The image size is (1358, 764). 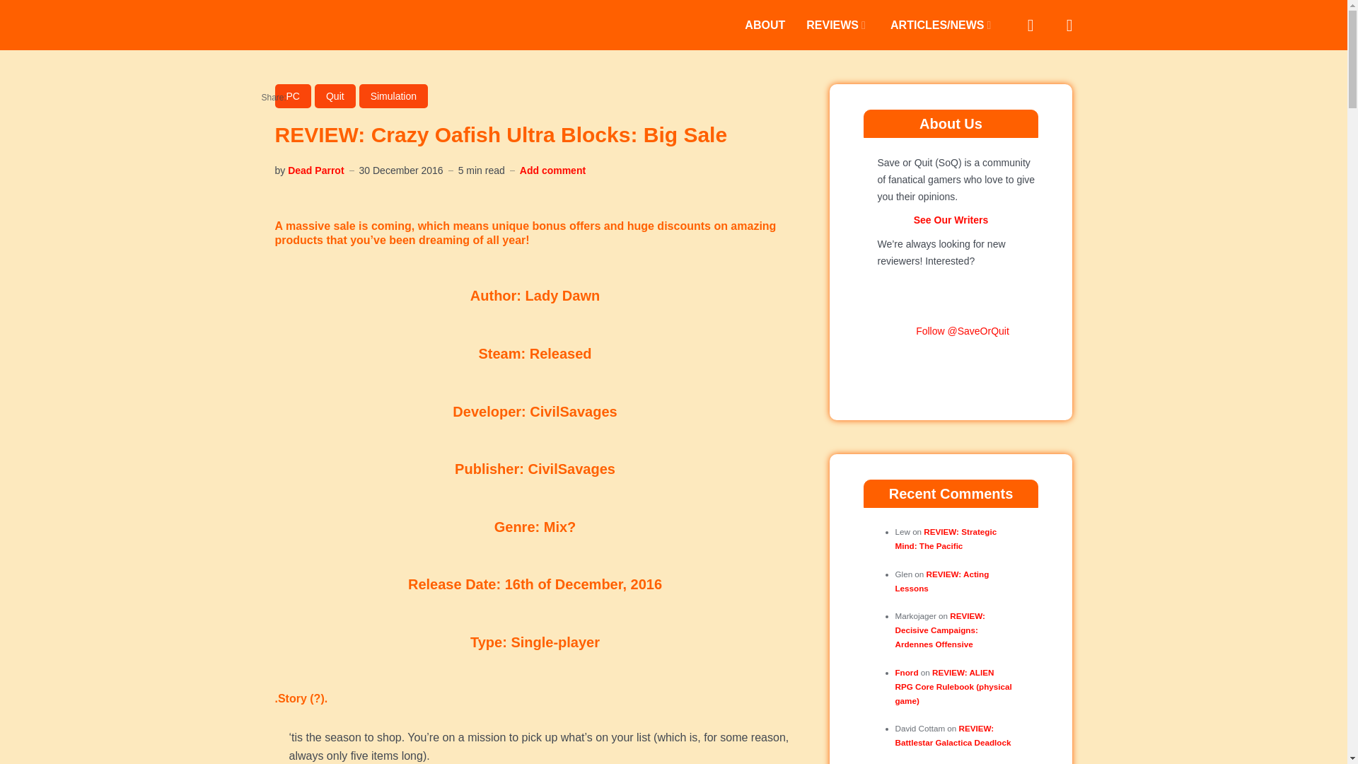 What do you see at coordinates (904, 331) in the screenshot?
I see `Join SoQ Steam Group` at bounding box center [904, 331].